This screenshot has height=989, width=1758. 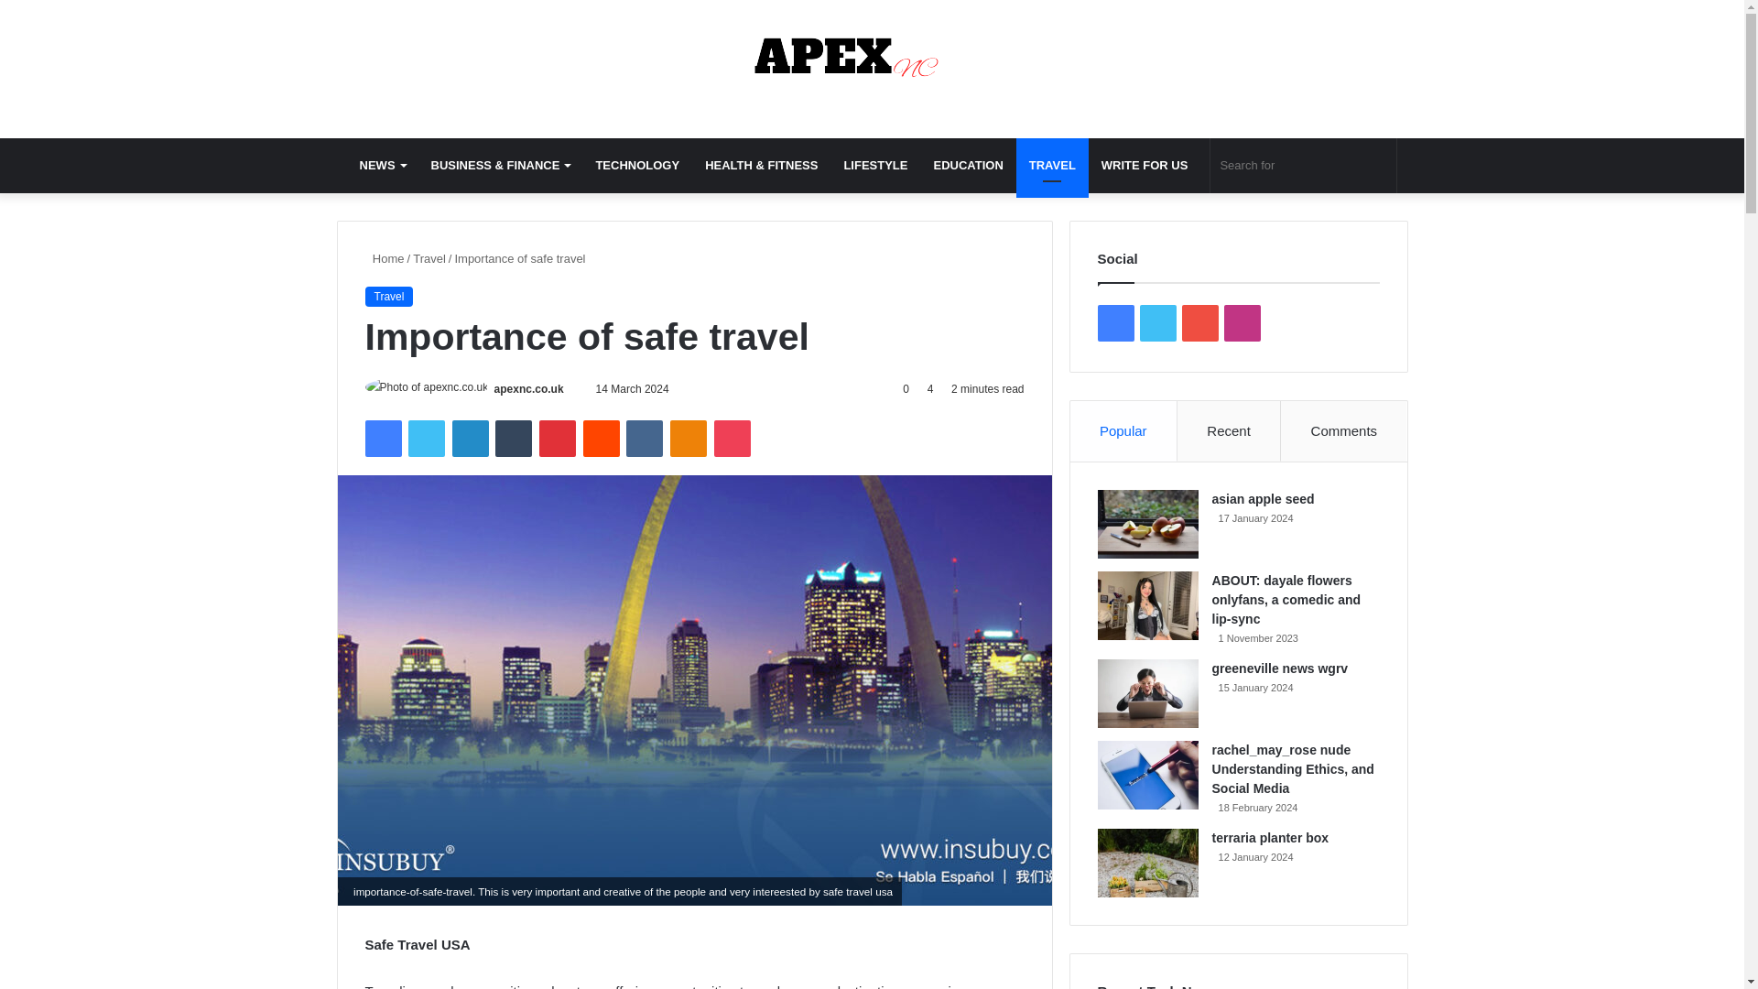 I want to click on VKontakte, so click(x=644, y=438).